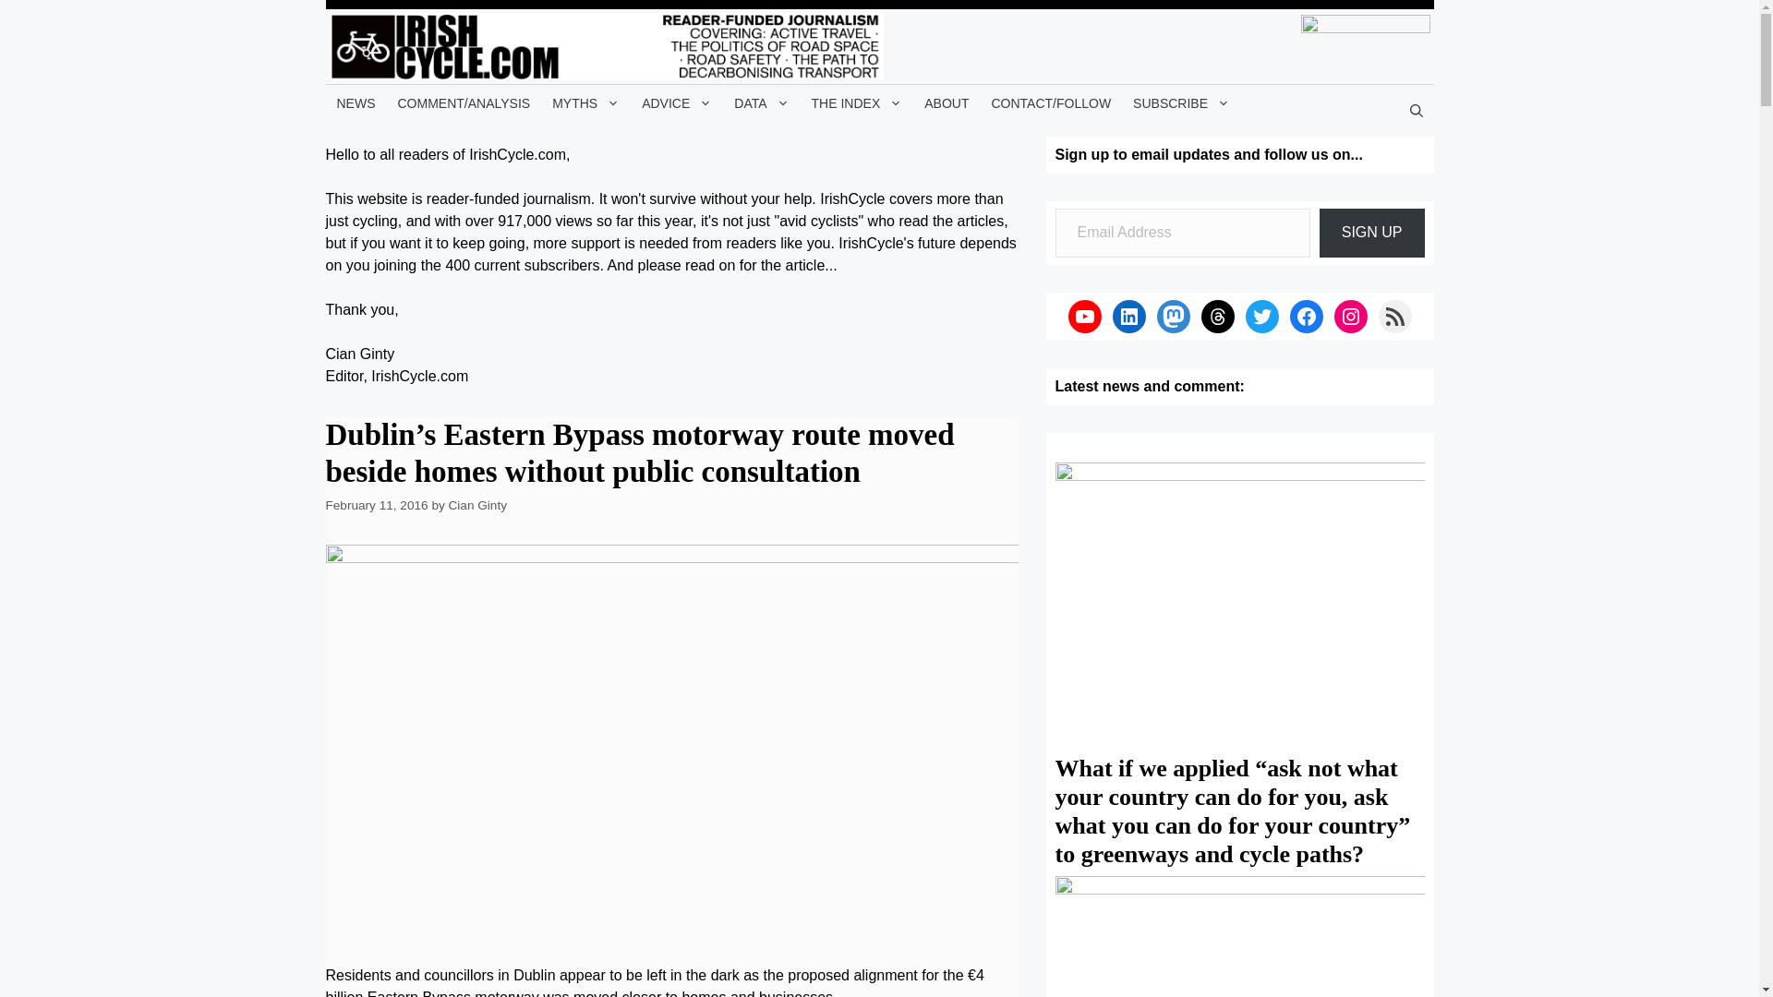 The image size is (1773, 997). What do you see at coordinates (683, 243) in the screenshot?
I see `more support is needed from readers like you.` at bounding box center [683, 243].